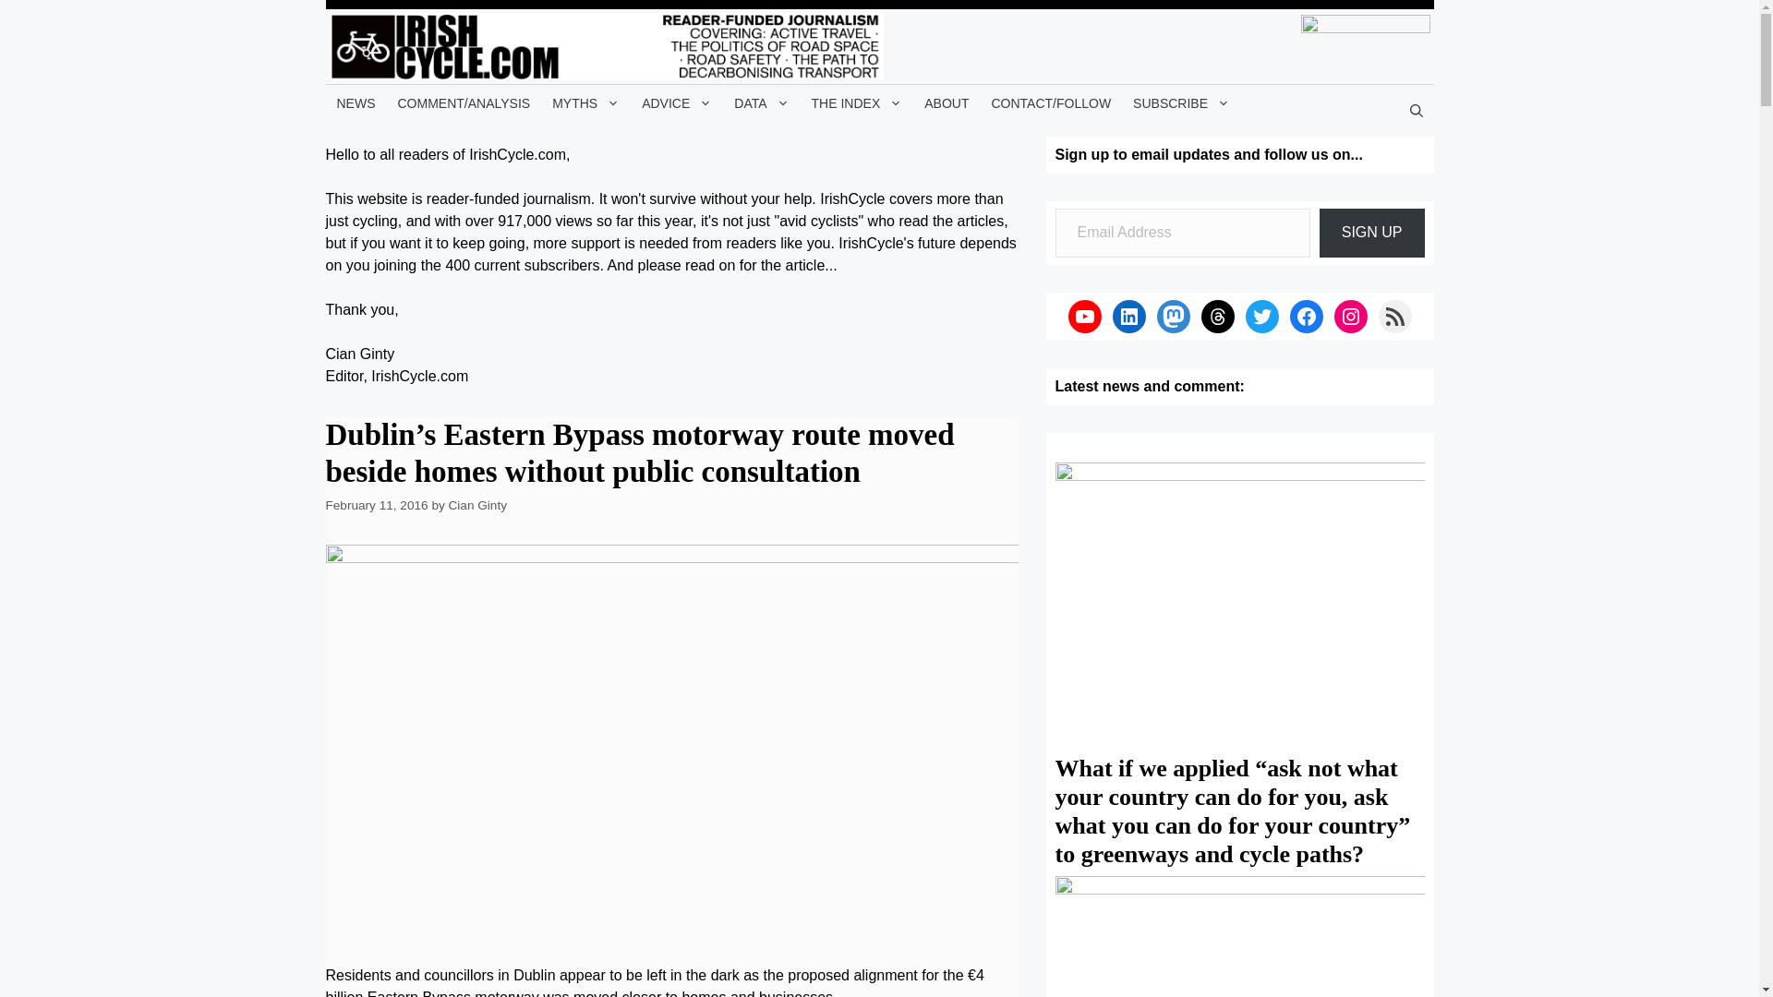 The image size is (1773, 997). What do you see at coordinates (683, 243) in the screenshot?
I see `more support is needed from readers like you.` at bounding box center [683, 243].